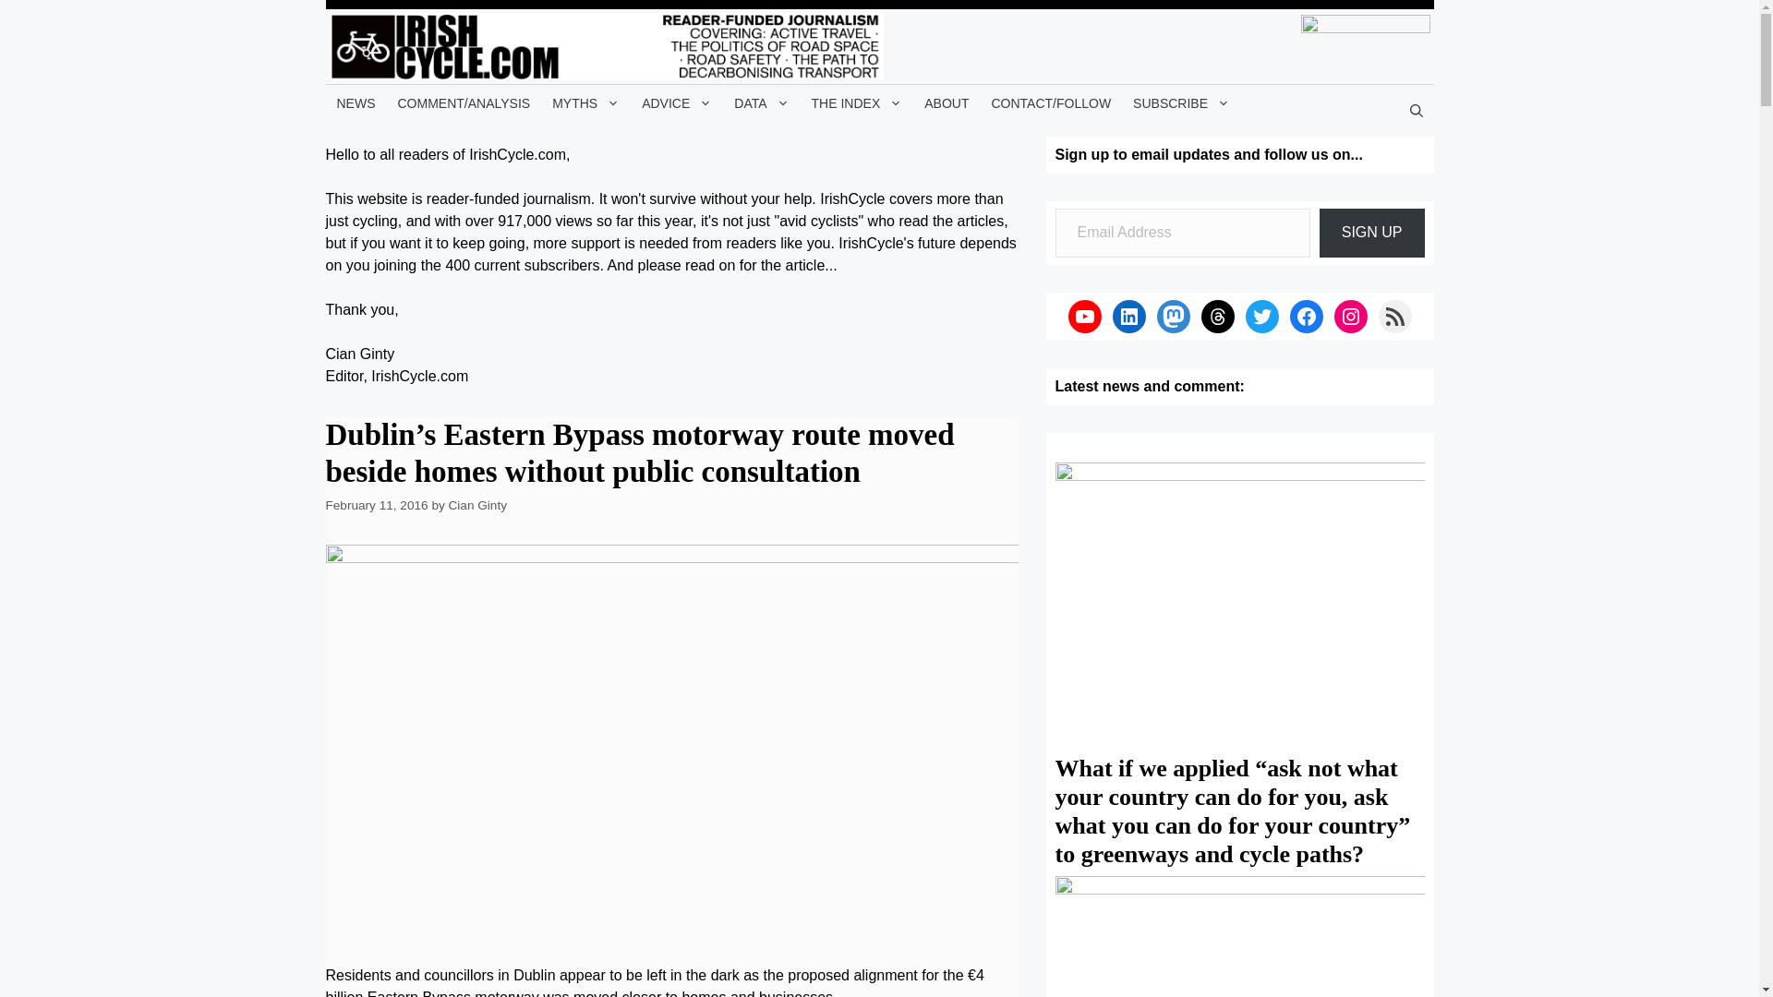 The image size is (1773, 997). What do you see at coordinates (683, 243) in the screenshot?
I see `more support is needed from readers like you.` at bounding box center [683, 243].